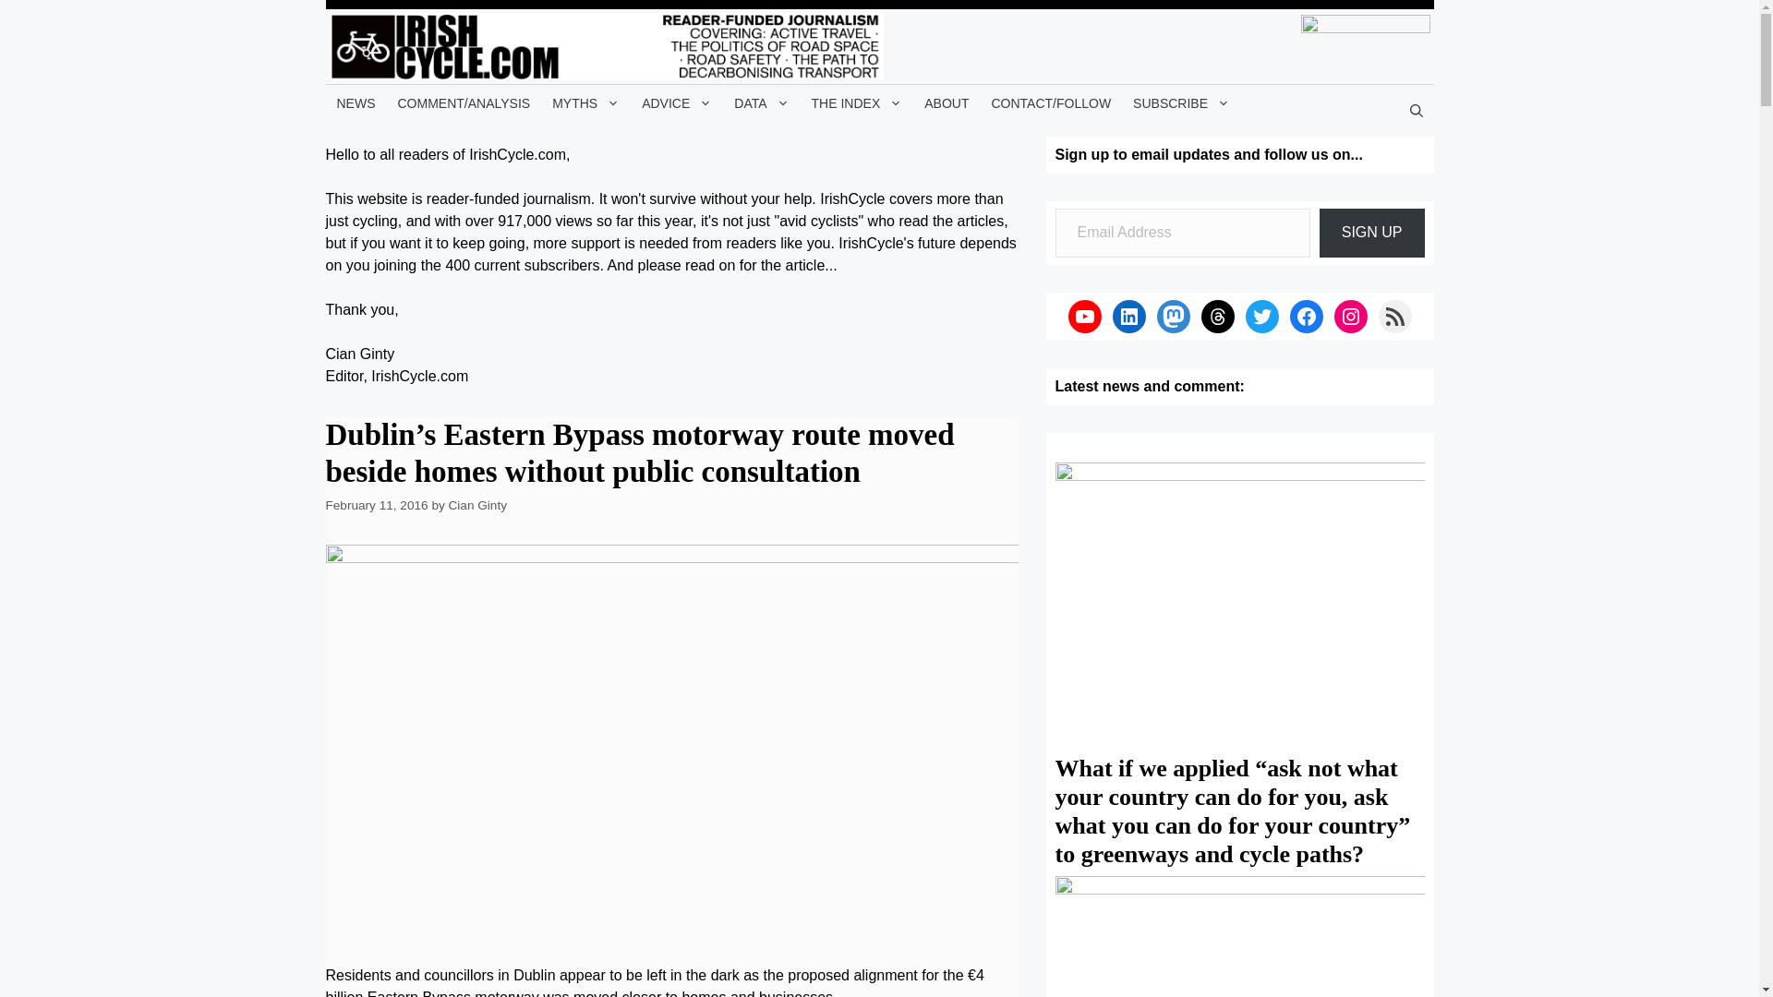 The image size is (1773, 997). What do you see at coordinates (683, 243) in the screenshot?
I see `more support is needed from readers like you.` at bounding box center [683, 243].